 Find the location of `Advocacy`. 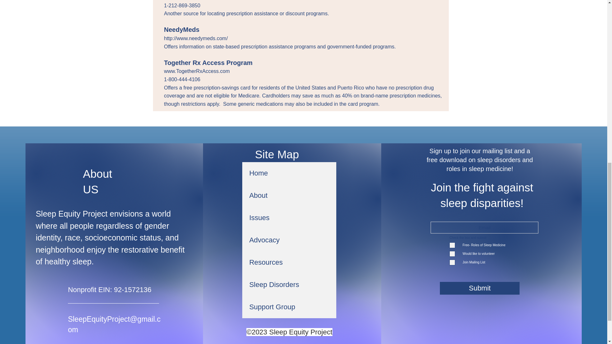

Advocacy is located at coordinates (289, 240).